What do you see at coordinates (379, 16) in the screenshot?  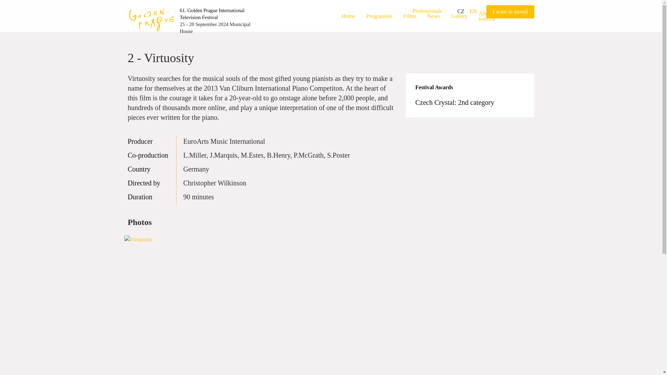 I see `Programme` at bounding box center [379, 16].